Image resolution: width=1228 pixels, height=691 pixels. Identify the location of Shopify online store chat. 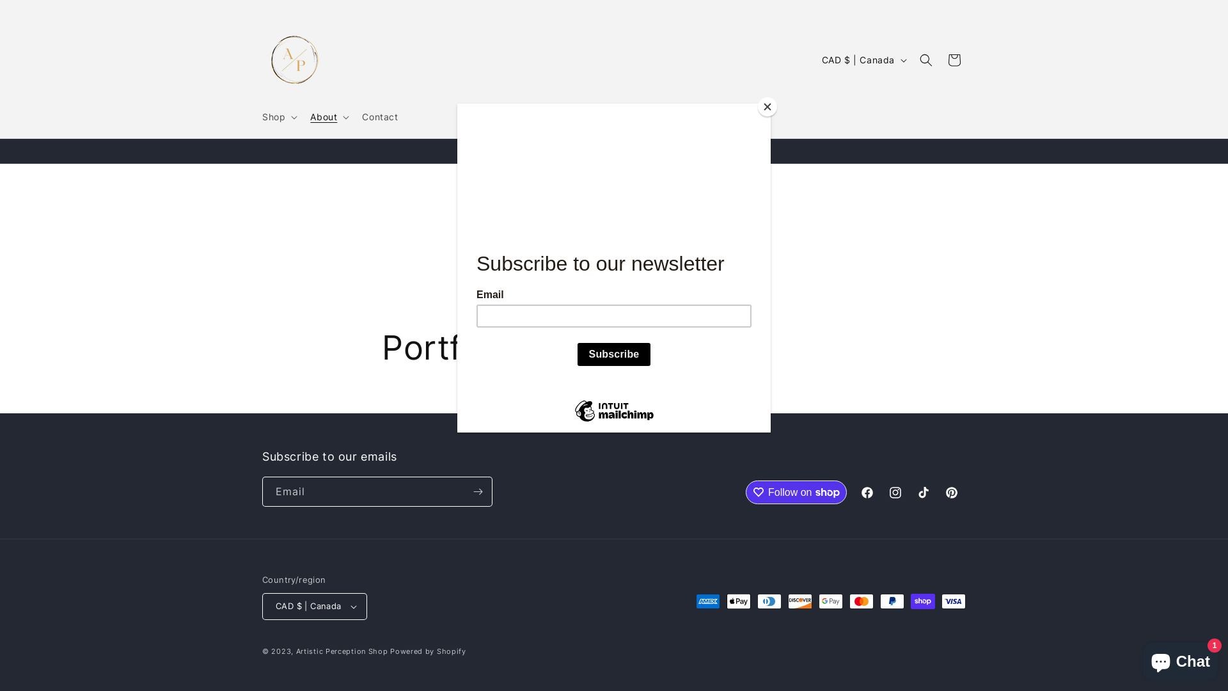
(1181, 659).